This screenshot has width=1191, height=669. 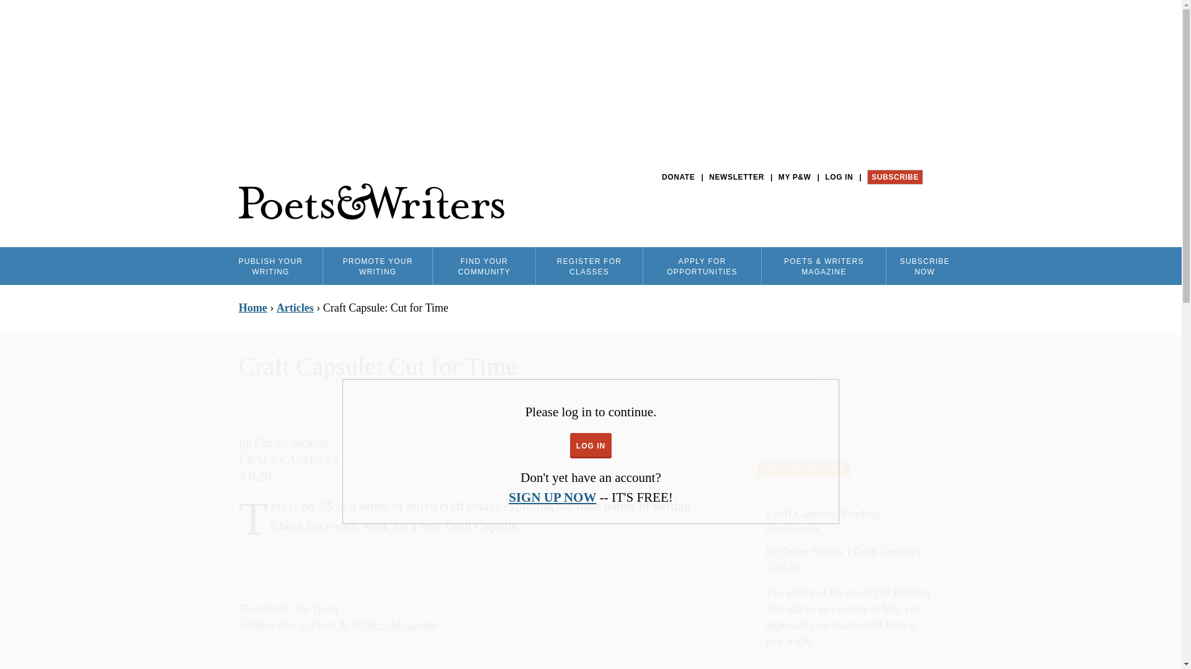 What do you see at coordinates (371, 202) in the screenshot?
I see `Home` at bounding box center [371, 202].